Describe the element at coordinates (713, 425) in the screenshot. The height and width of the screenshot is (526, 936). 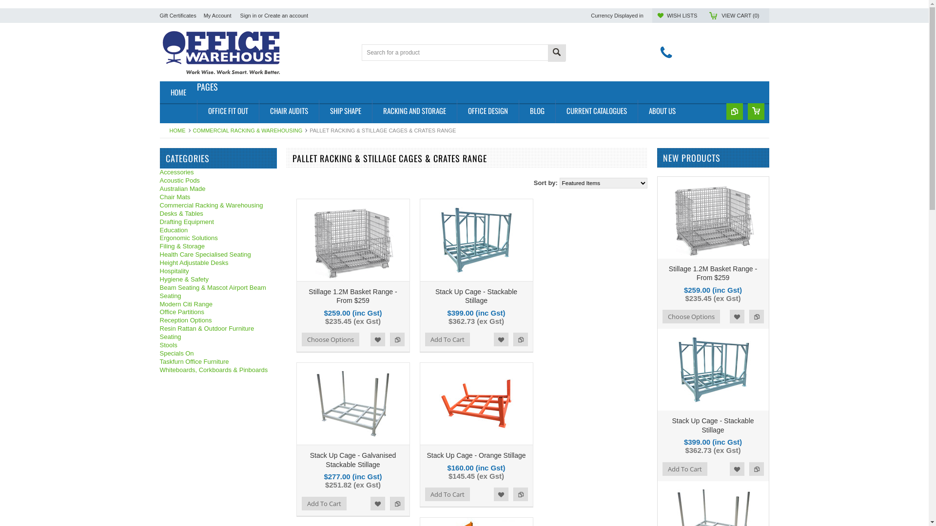
I see `Stack Up Cage - Stackable Stillage` at that location.